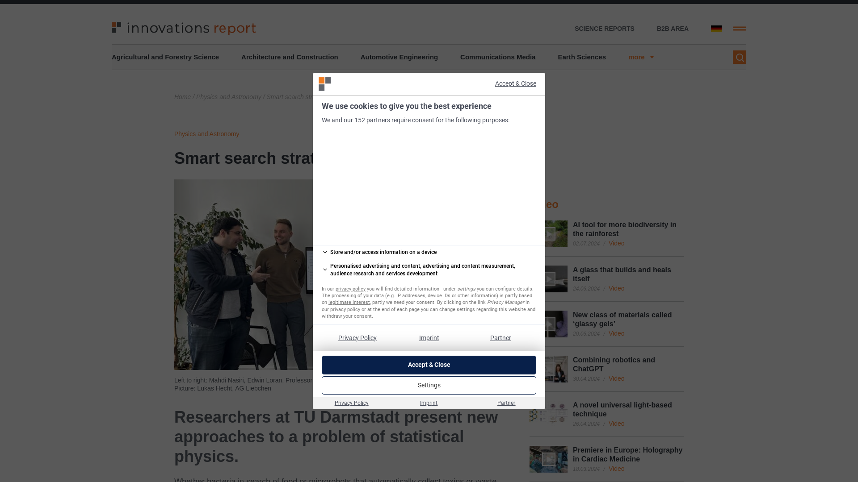 The width and height of the screenshot is (858, 482). What do you see at coordinates (605, 29) in the screenshot?
I see `SCIENCE REPORTS` at bounding box center [605, 29].